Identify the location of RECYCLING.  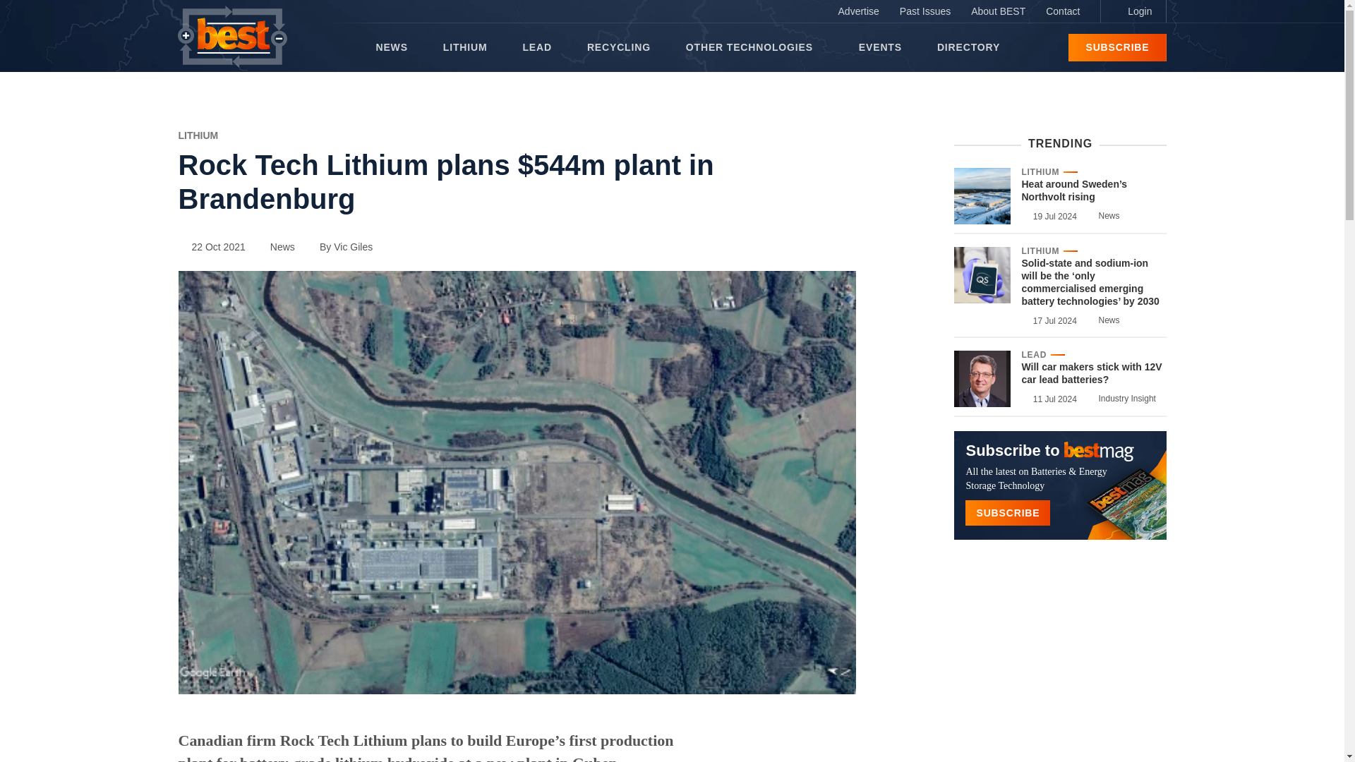
(618, 47).